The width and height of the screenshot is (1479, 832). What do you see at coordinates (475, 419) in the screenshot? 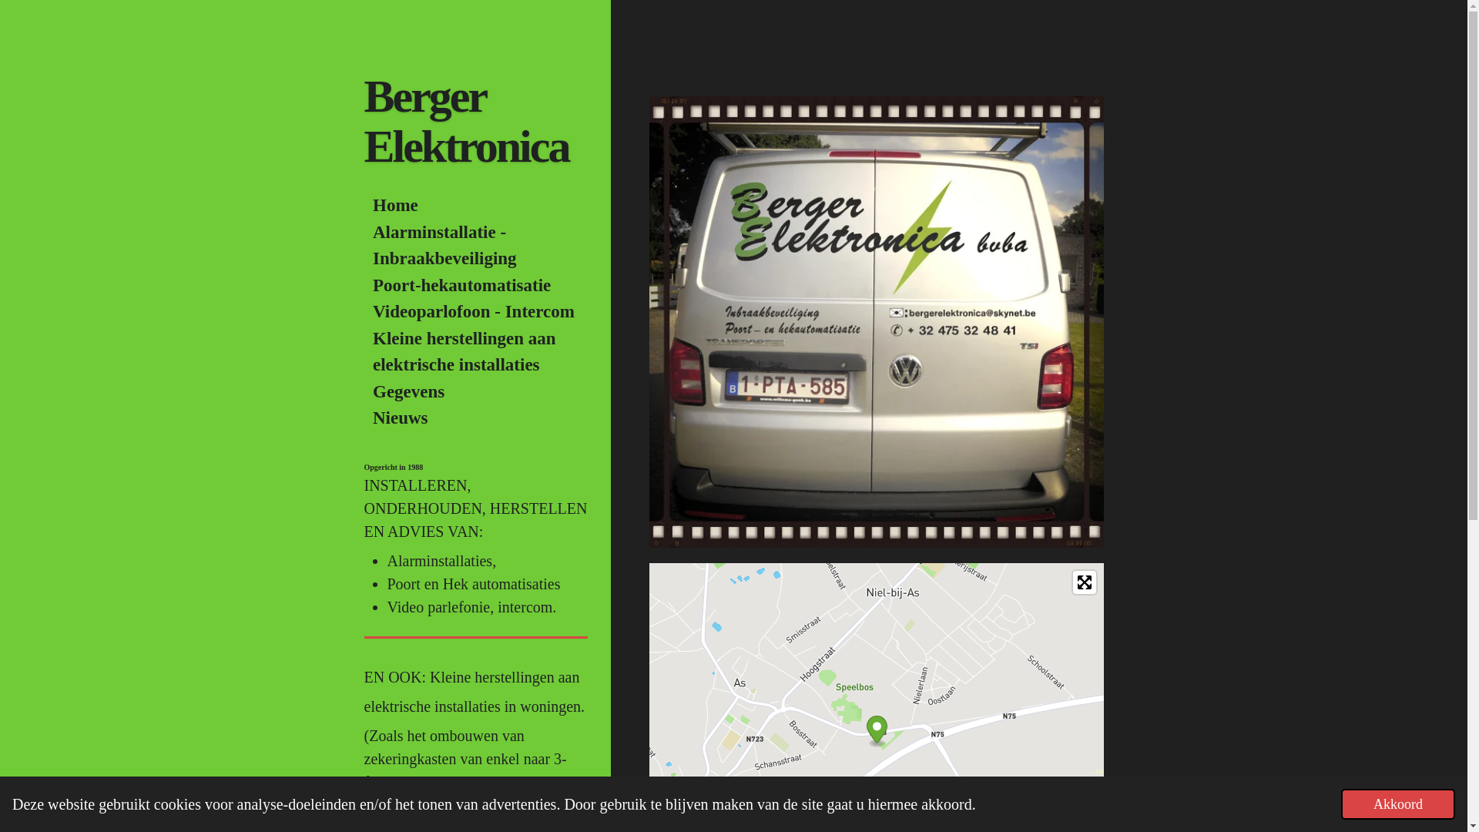
I see `Nieuws` at bounding box center [475, 419].